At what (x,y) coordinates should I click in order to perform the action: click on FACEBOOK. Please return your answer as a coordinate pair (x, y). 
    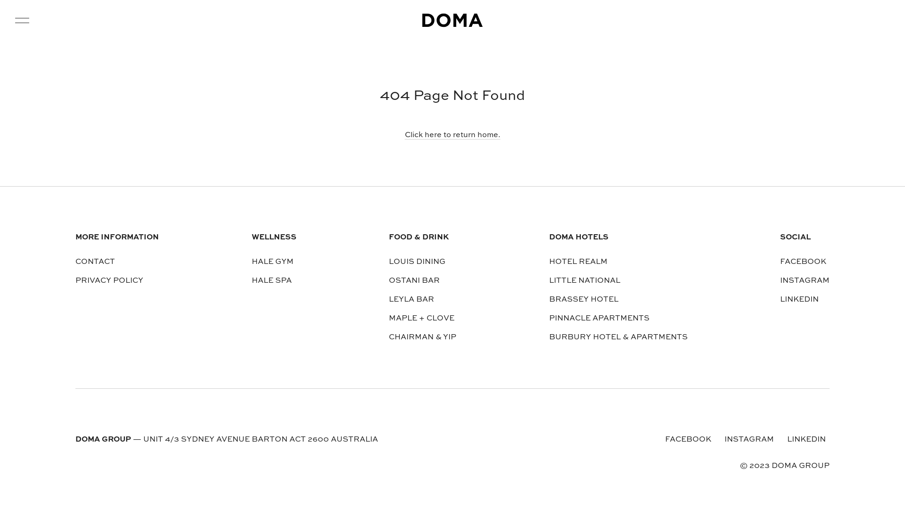
    Looking at the image, I should click on (803, 262).